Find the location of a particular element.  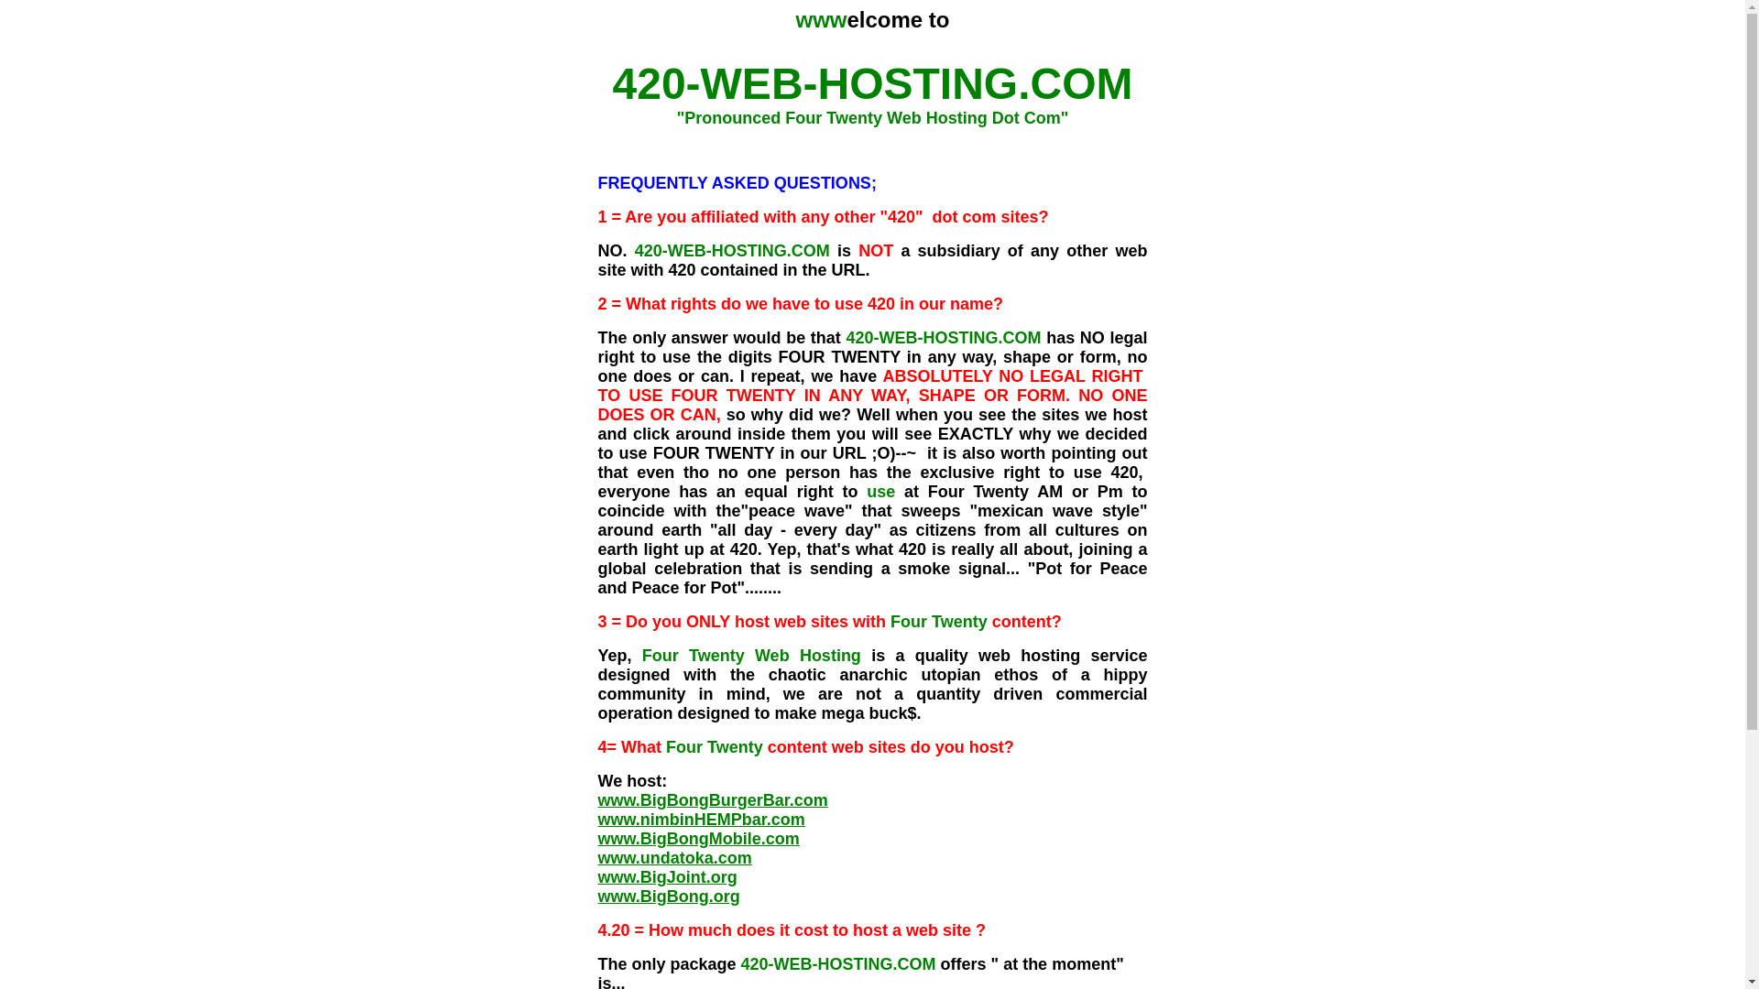

www.BigBongMobile.com is located at coordinates (698, 839).